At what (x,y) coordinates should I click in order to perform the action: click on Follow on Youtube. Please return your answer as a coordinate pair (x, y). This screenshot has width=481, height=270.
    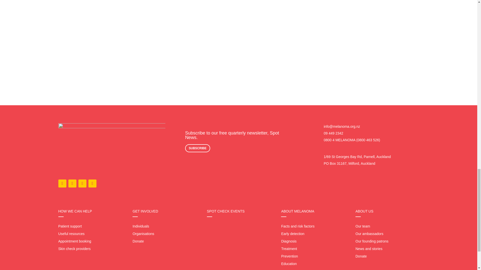
    Looking at the image, I should click on (92, 183).